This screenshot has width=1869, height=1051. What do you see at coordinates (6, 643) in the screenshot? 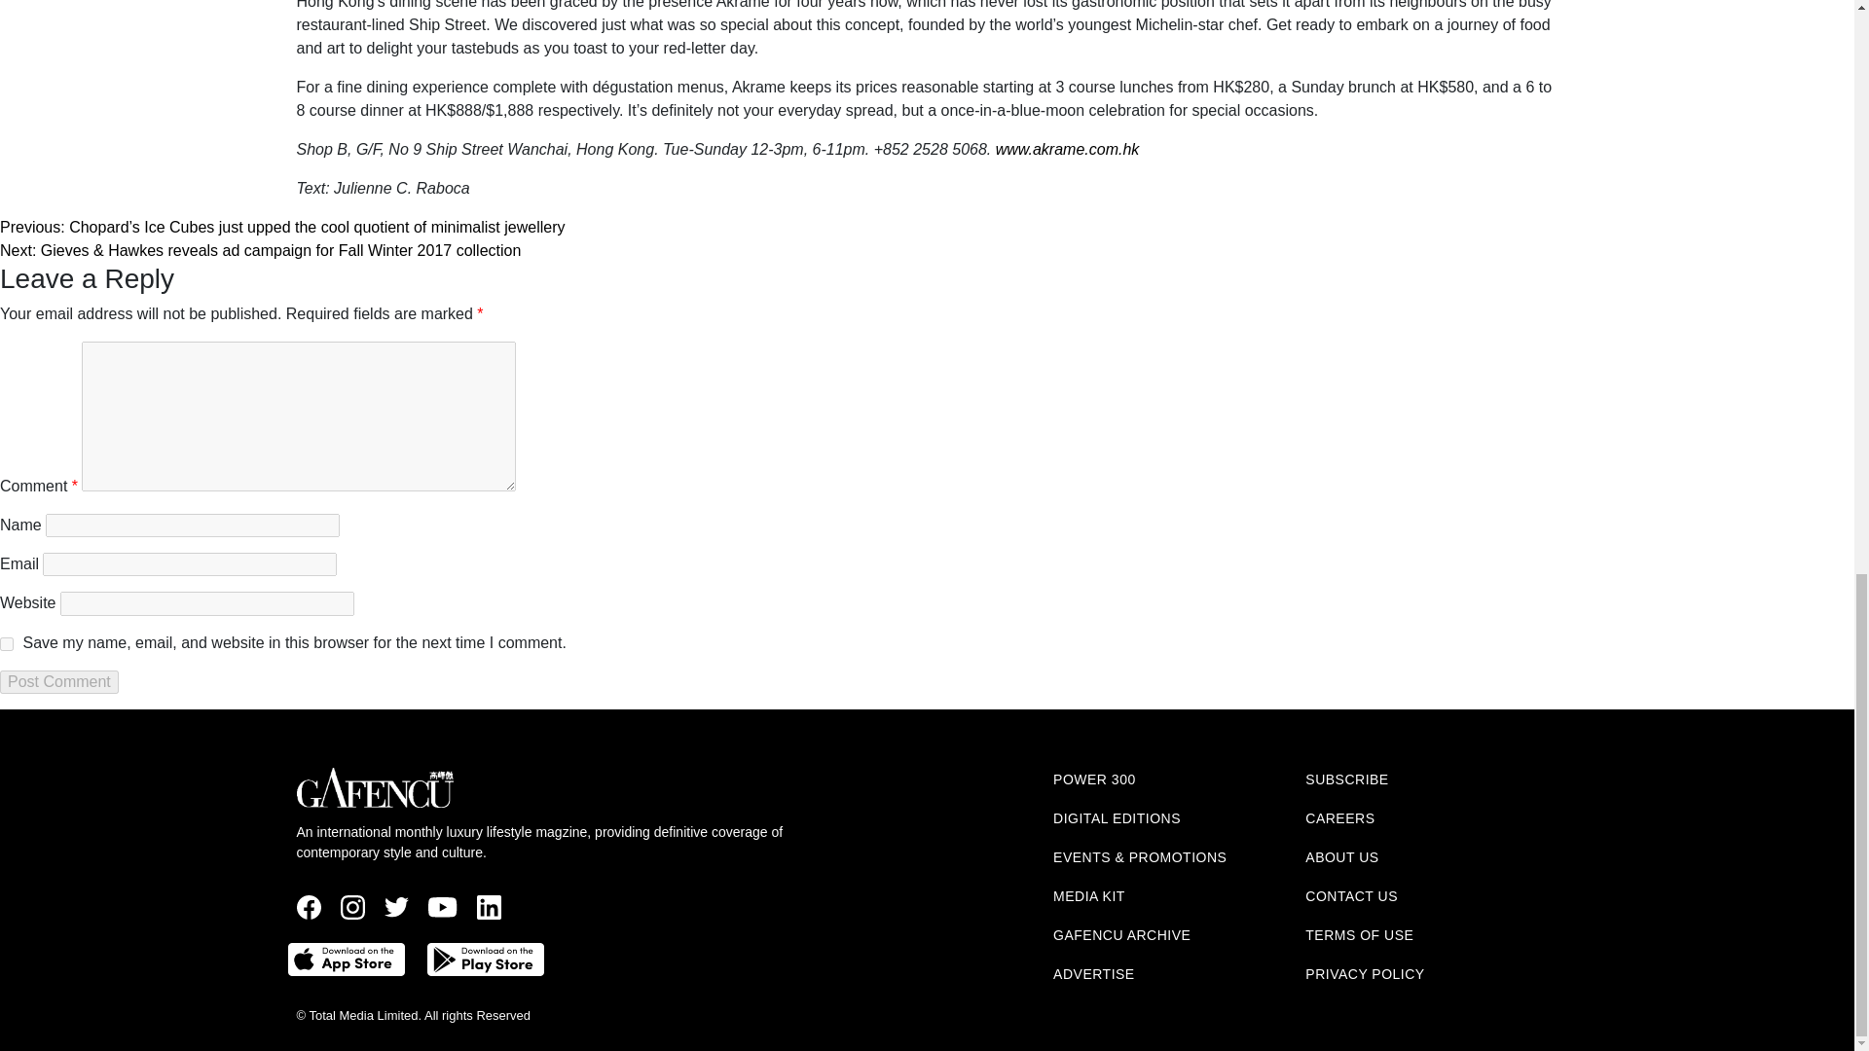
I see `yes` at bounding box center [6, 643].